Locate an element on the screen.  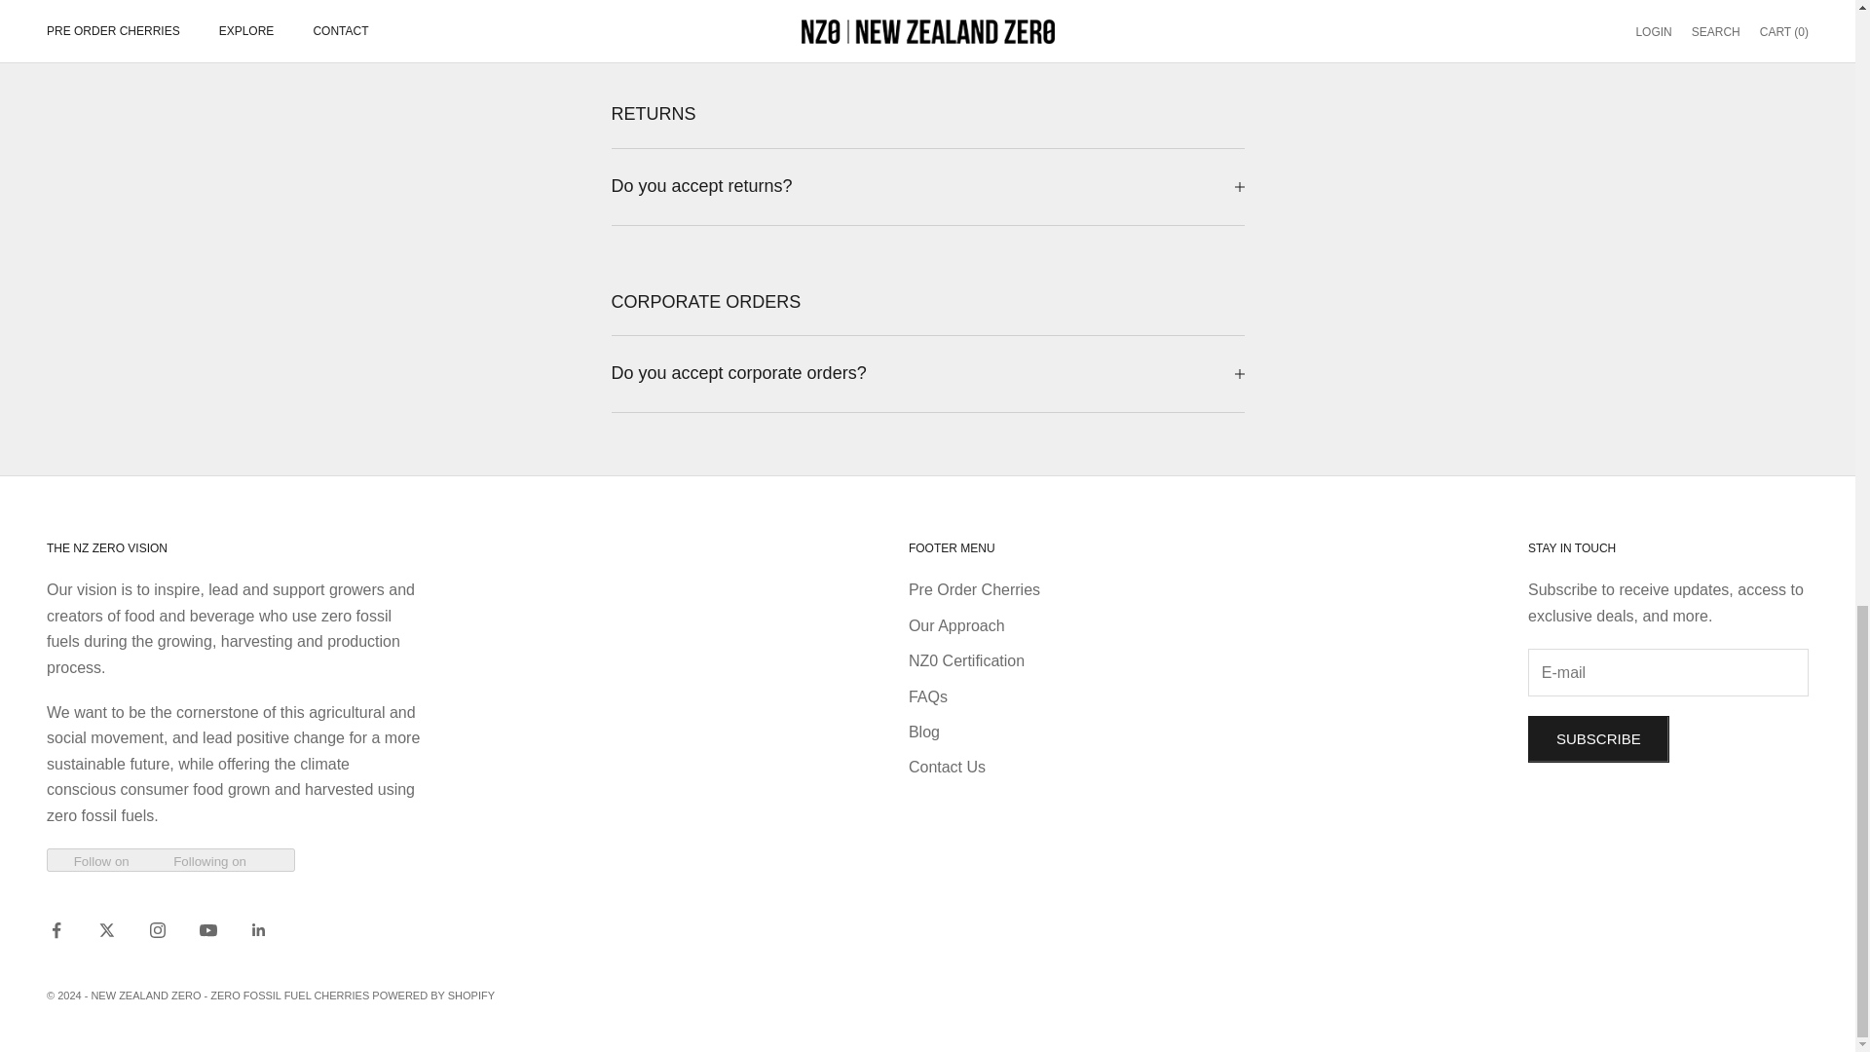
Blog is located at coordinates (924, 733).